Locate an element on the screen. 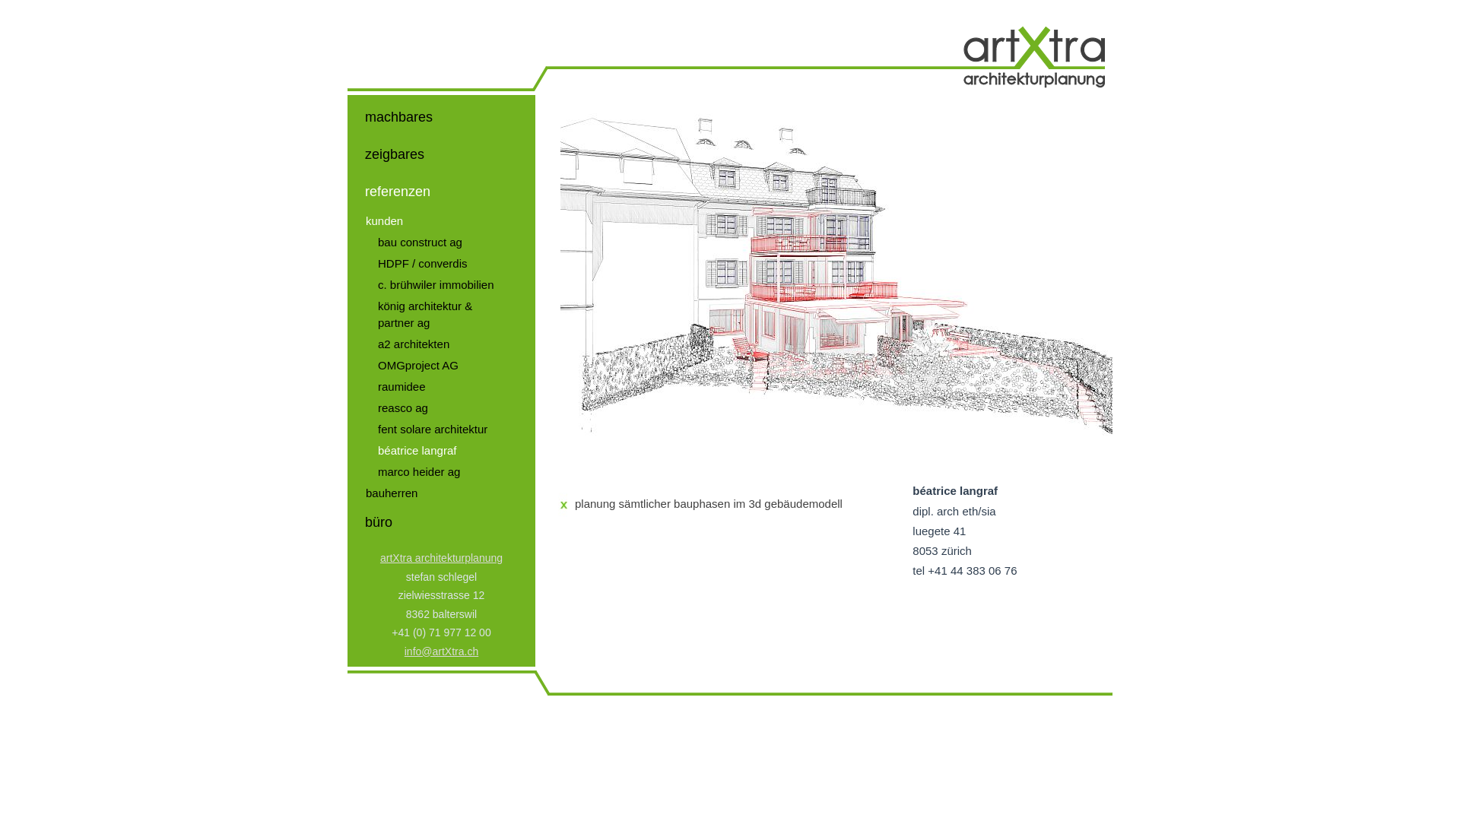 The height and width of the screenshot is (821, 1460). referenzen is located at coordinates (441, 192).